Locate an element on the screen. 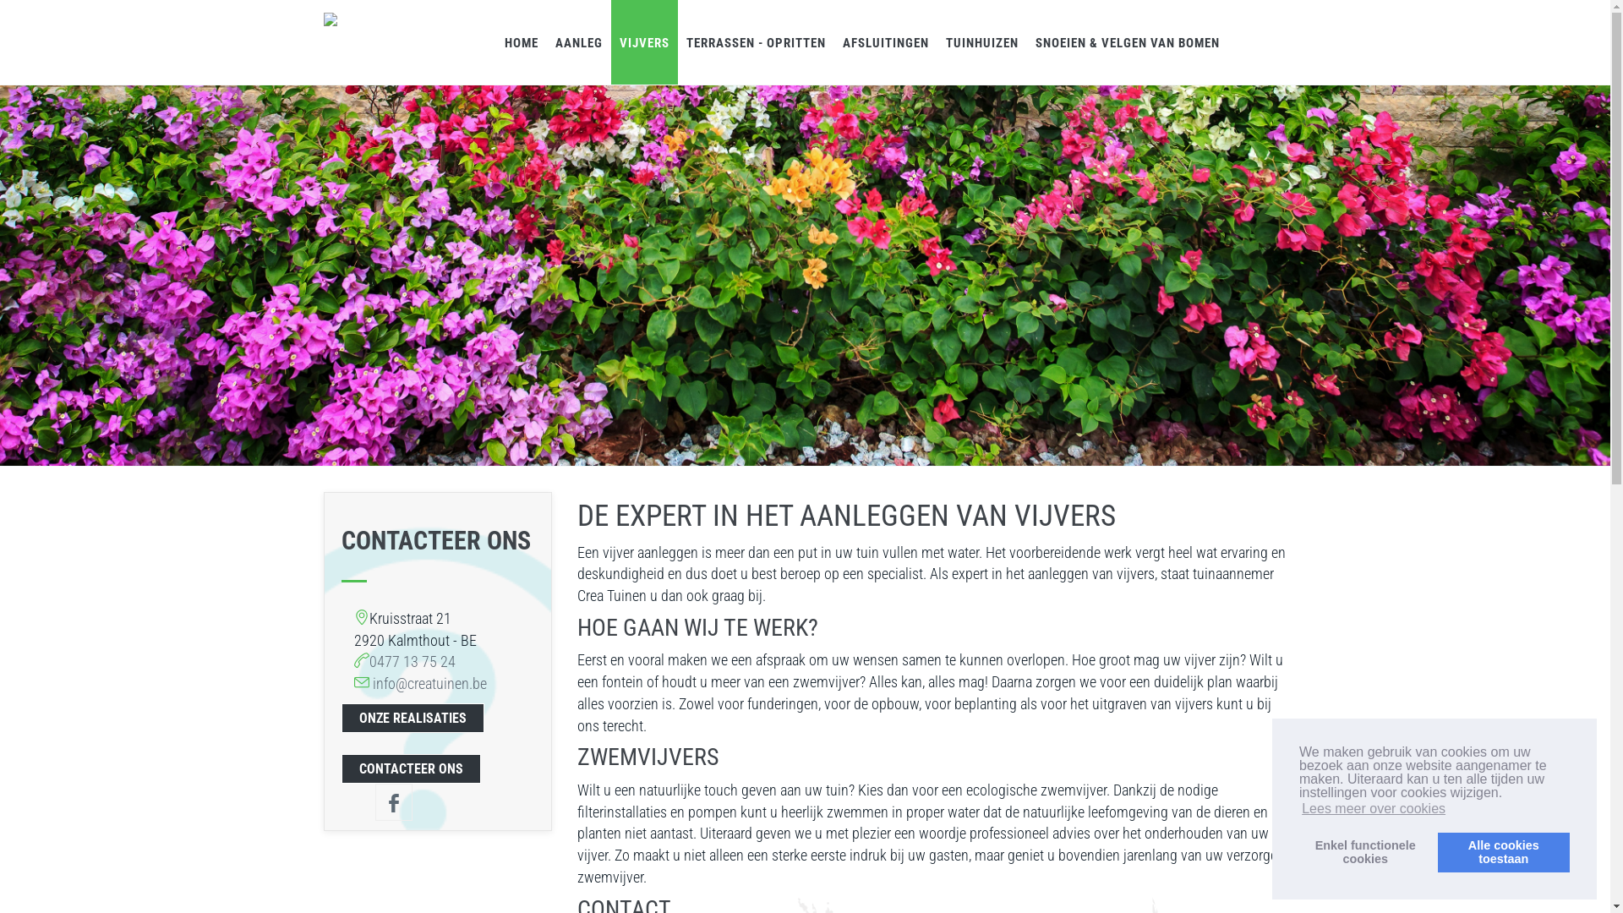 The width and height of the screenshot is (1623, 913). CONTACTEER ONS is located at coordinates (411, 769).